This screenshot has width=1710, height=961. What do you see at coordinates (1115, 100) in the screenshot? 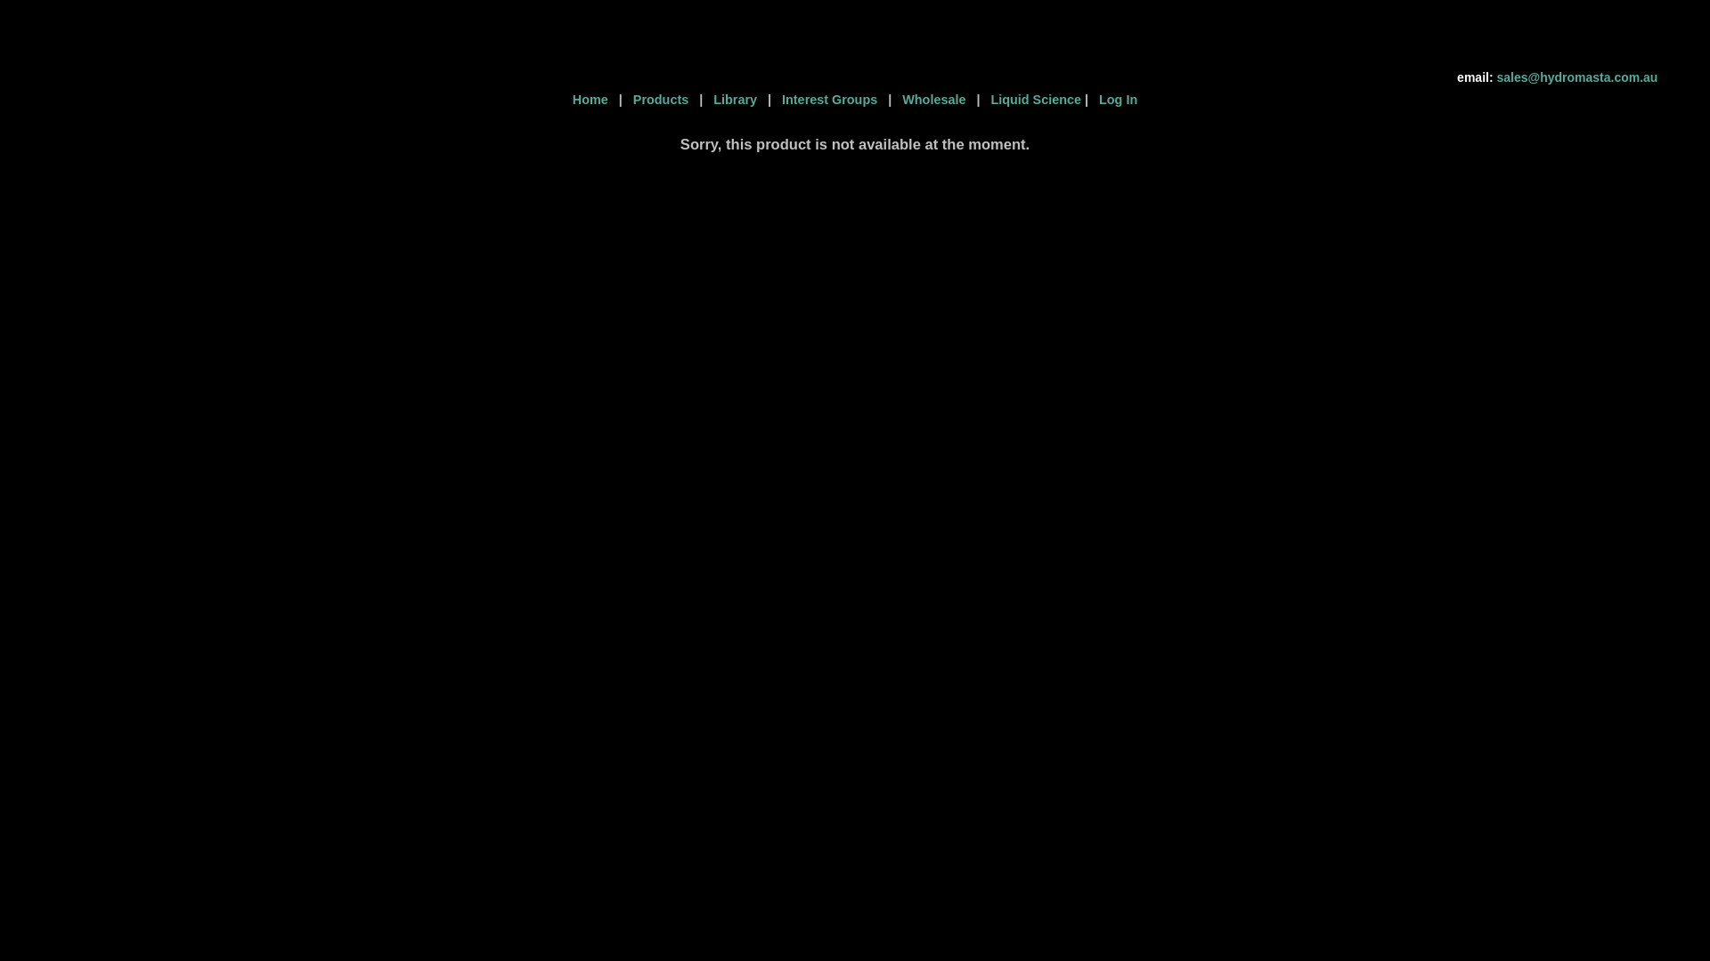
I see `  Log In` at bounding box center [1115, 100].